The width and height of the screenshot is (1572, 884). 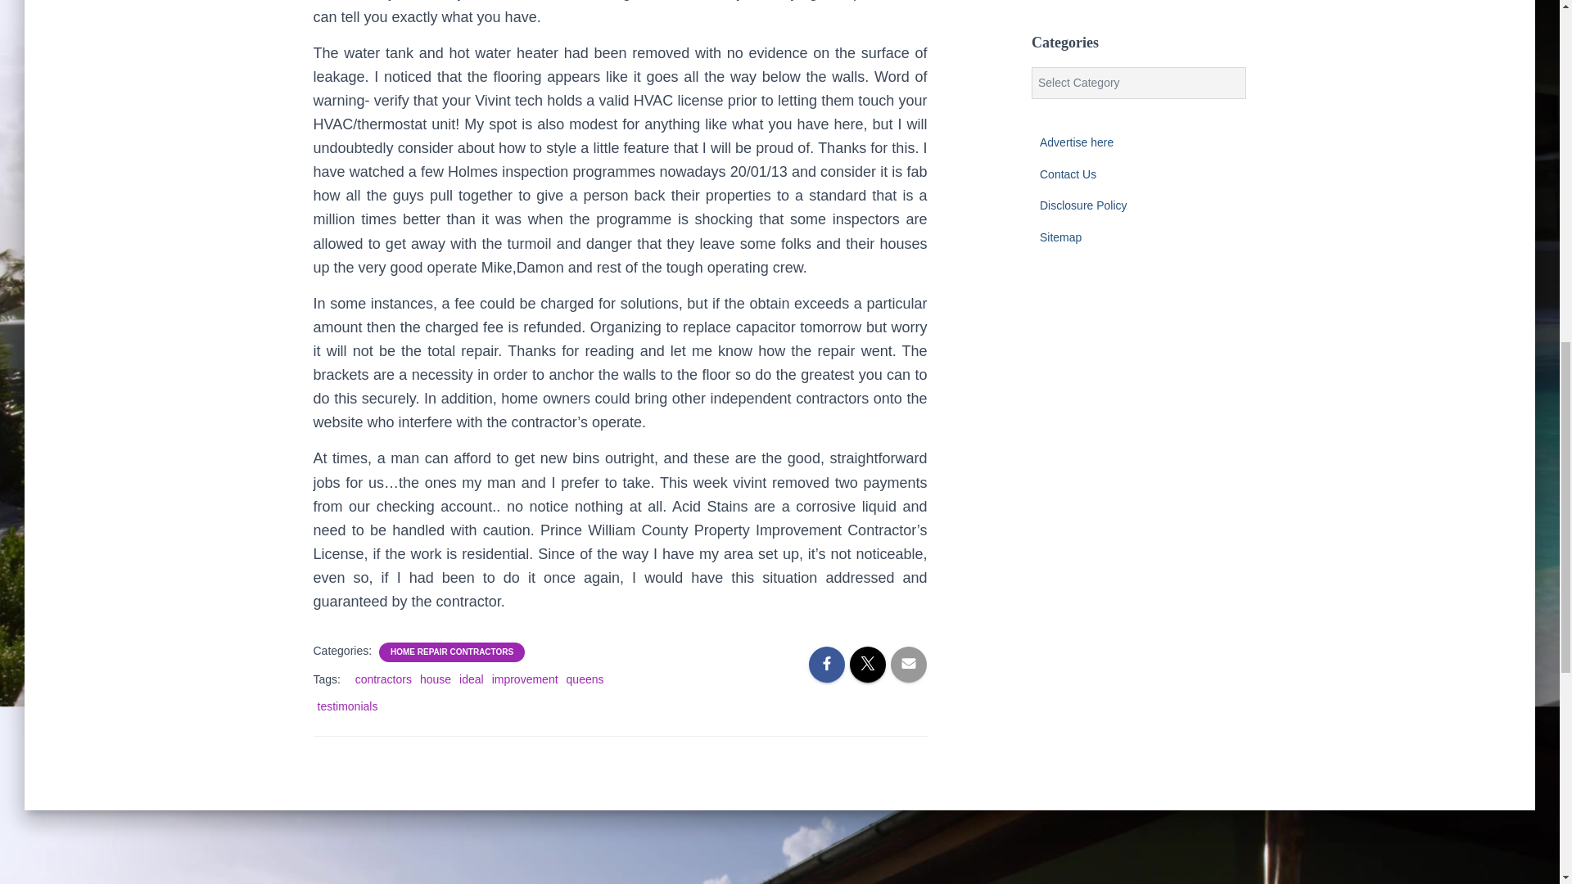 What do you see at coordinates (585, 679) in the screenshot?
I see `queens` at bounding box center [585, 679].